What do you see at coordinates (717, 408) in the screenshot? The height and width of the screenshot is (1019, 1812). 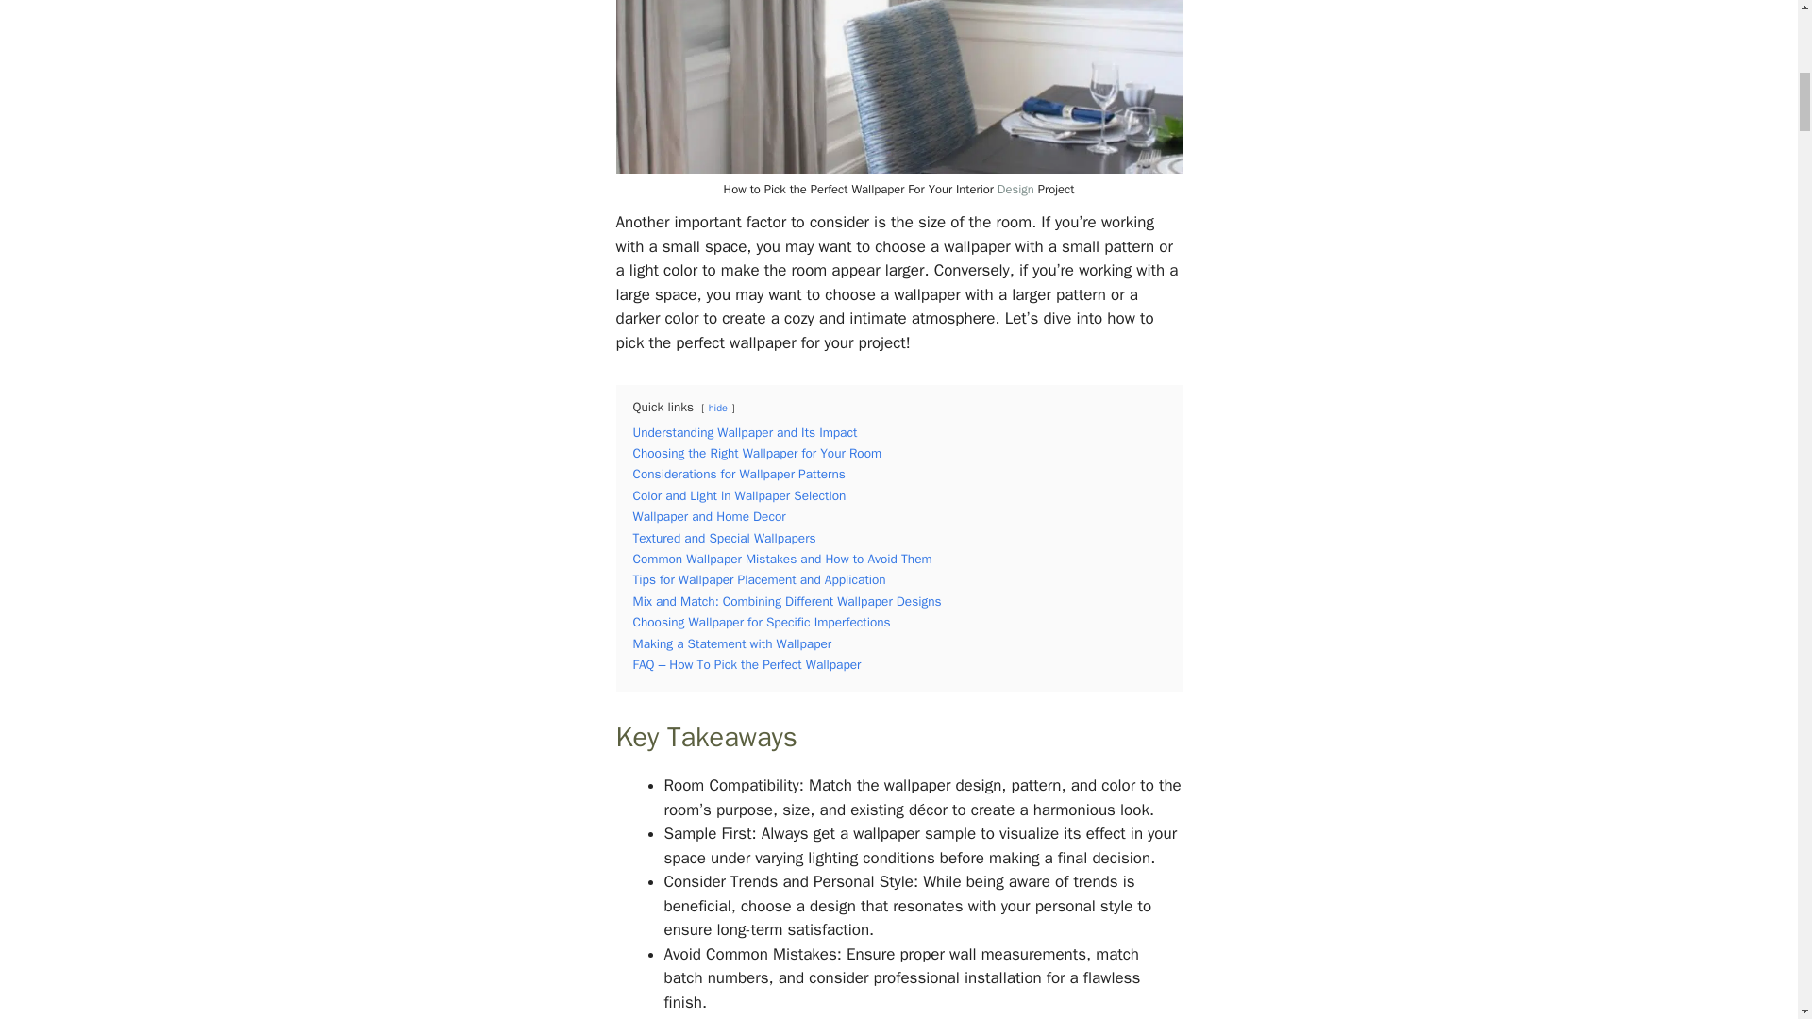 I see `hide` at bounding box center [717, 408].